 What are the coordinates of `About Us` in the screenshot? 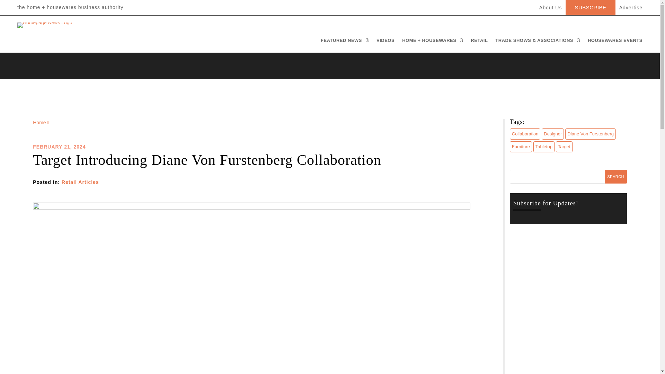 It's located at (551, 10).